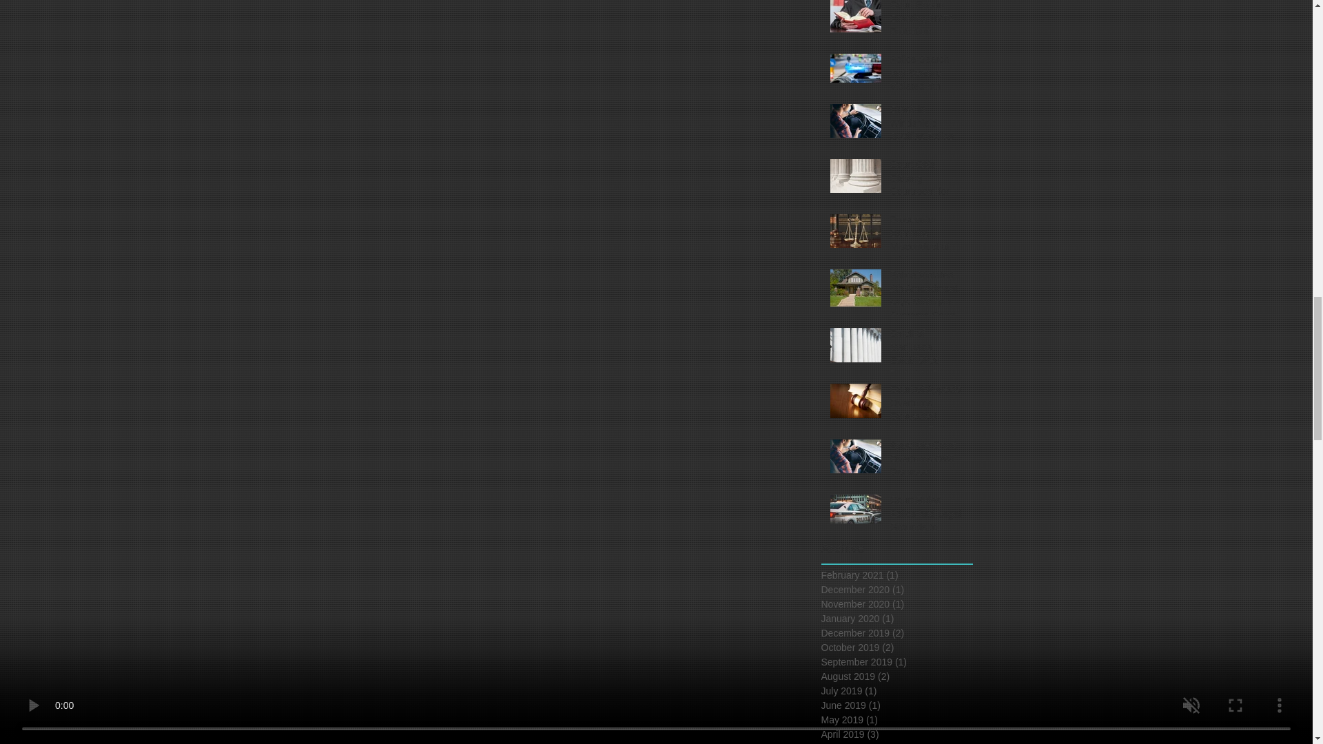 This screenshot has width=1323, height=744. I want to click on Police Search and Seizure Violated 4th Amendment, so click(927, 83).